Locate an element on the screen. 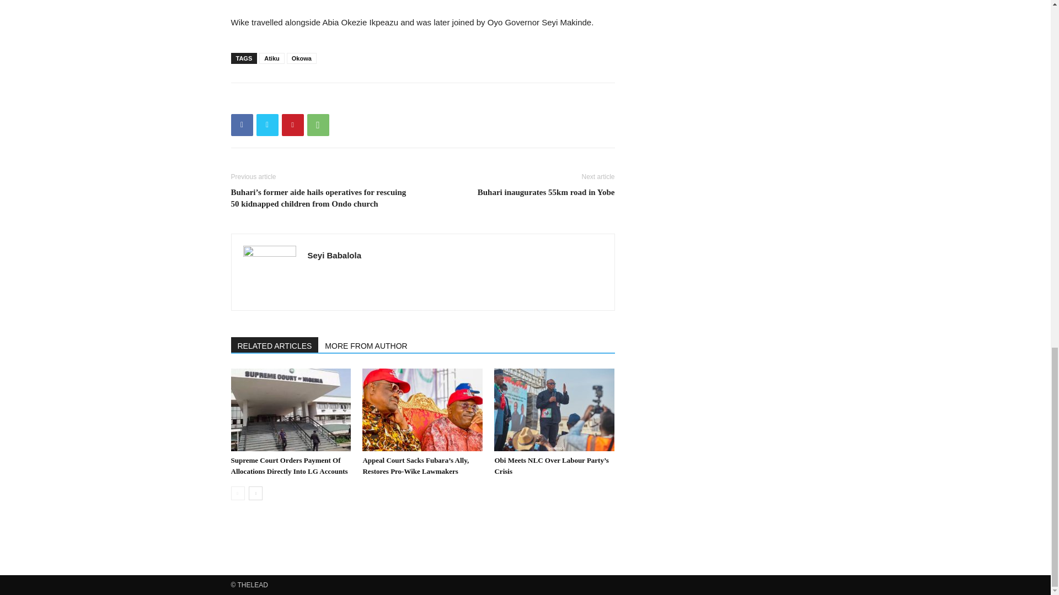 The width and height of the screenshot is (1059, 595). Okowa is located at coordinates (302, 58).